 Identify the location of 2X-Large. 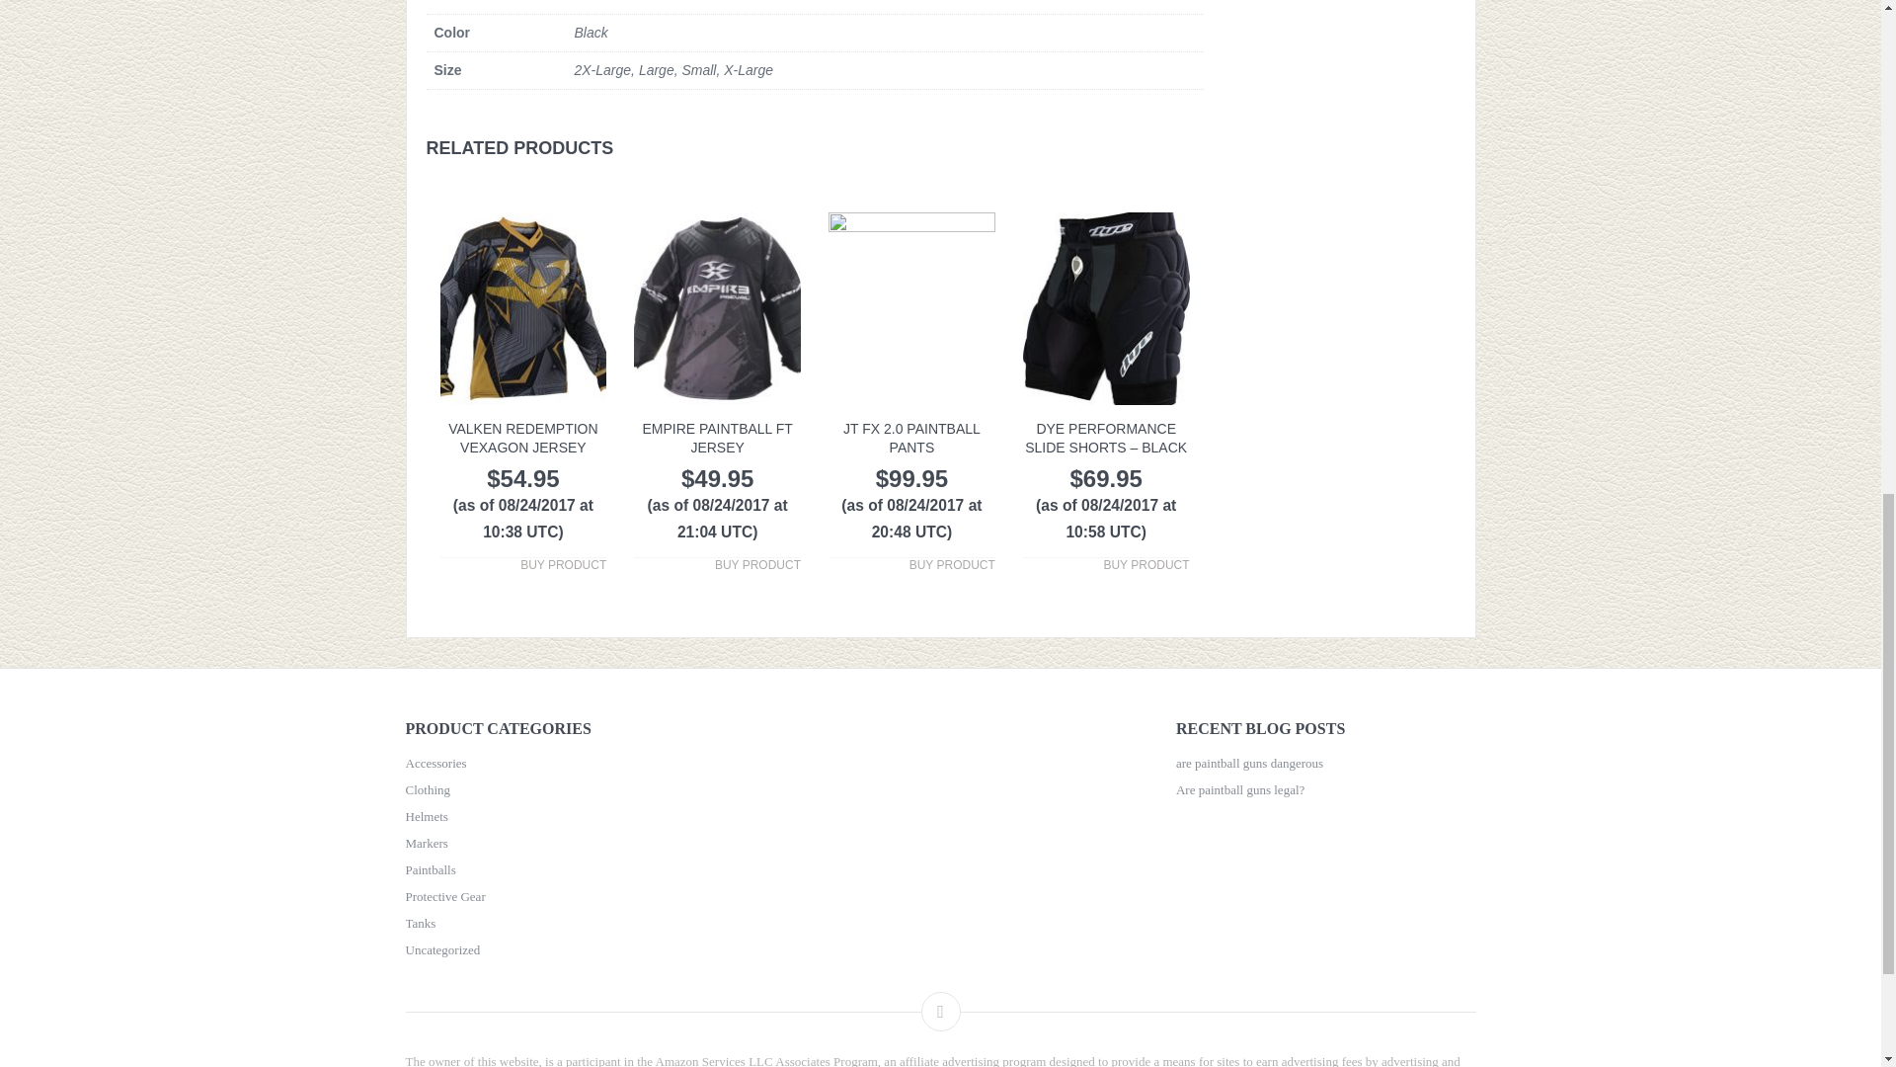
(602, 69).